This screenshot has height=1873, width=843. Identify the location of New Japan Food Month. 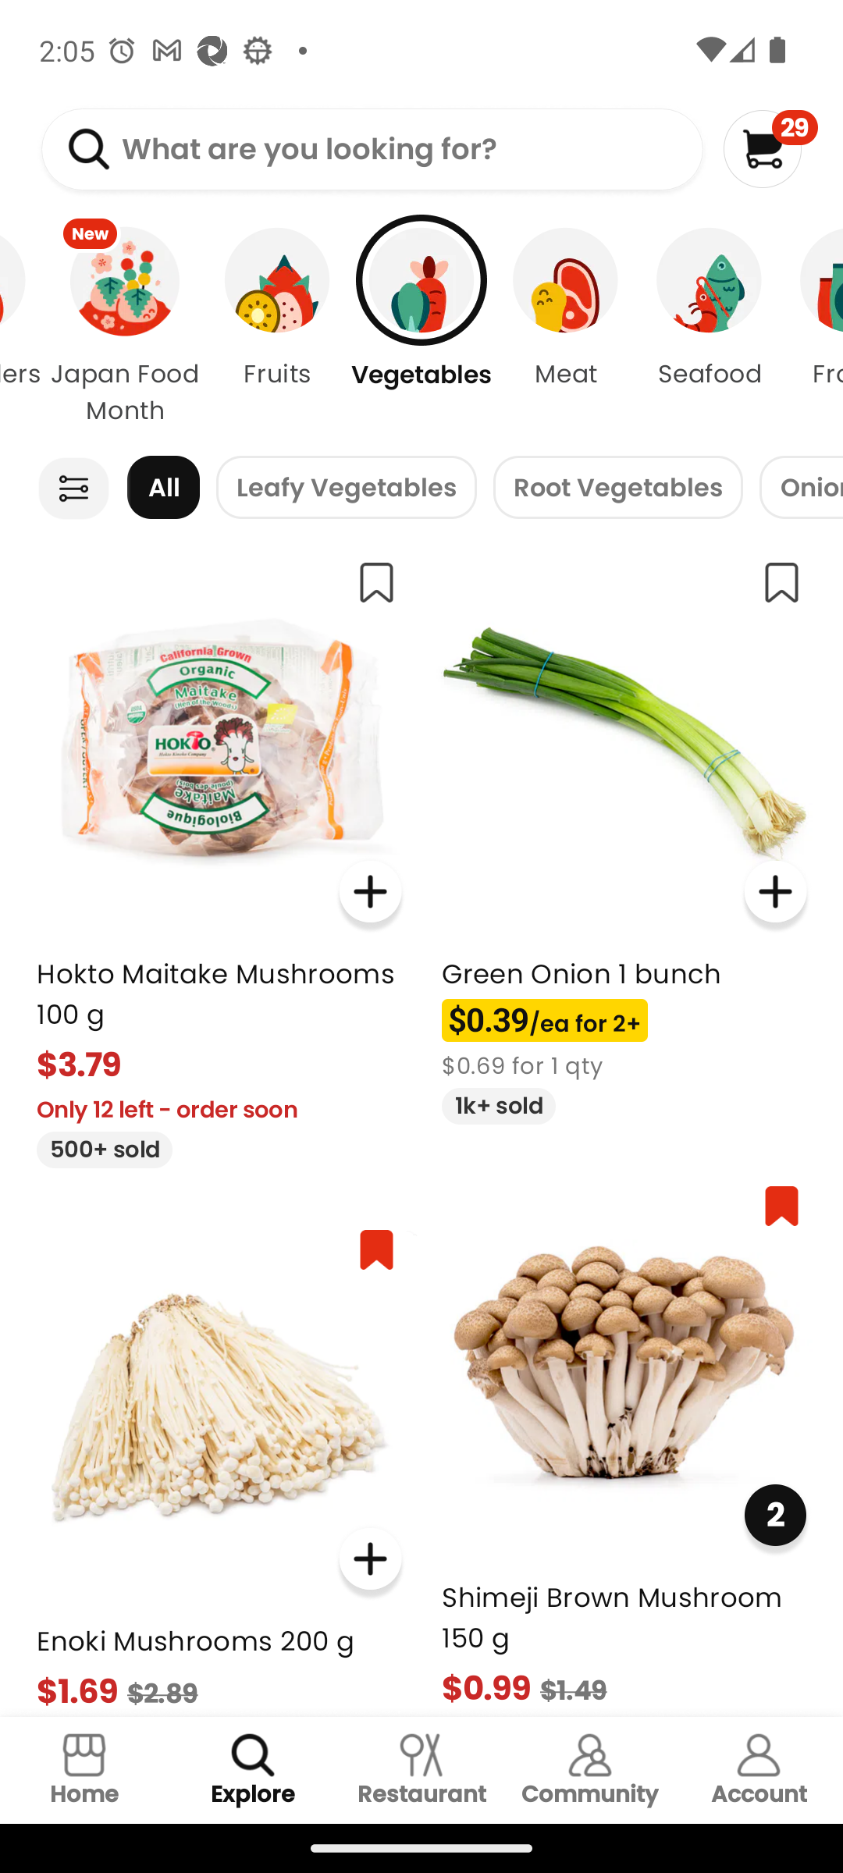
(125, 328).